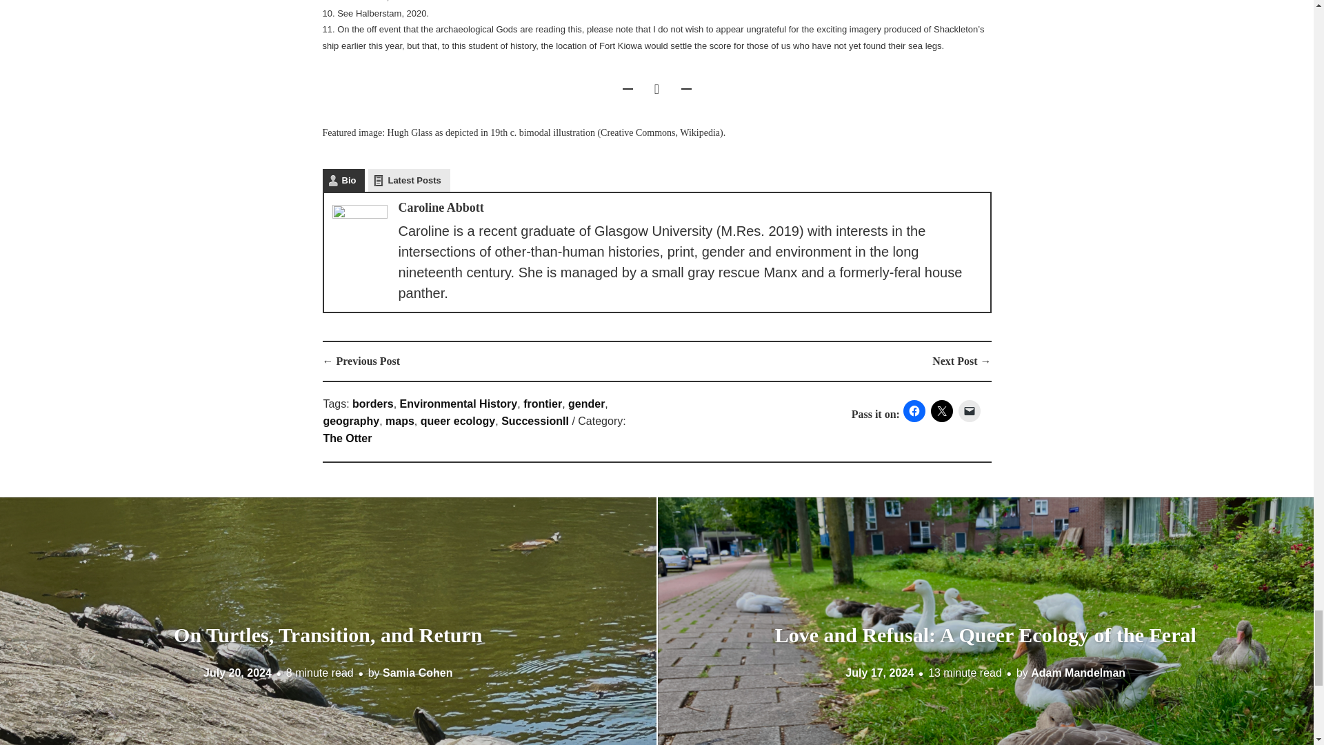 The image size is (1324, 745). Describe the element at coordinates (237, 672) in the screenshot. I see `9:00 am` at that location.